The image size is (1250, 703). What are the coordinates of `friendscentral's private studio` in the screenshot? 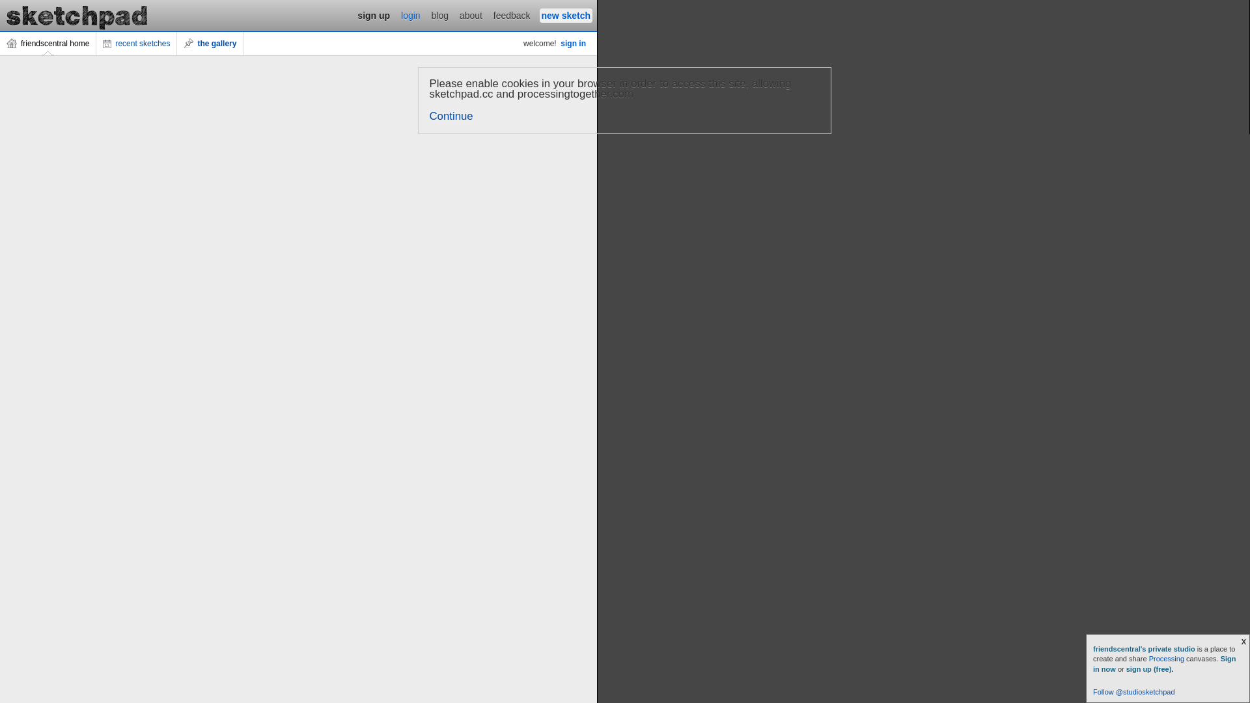 It's located at (1145, 649).